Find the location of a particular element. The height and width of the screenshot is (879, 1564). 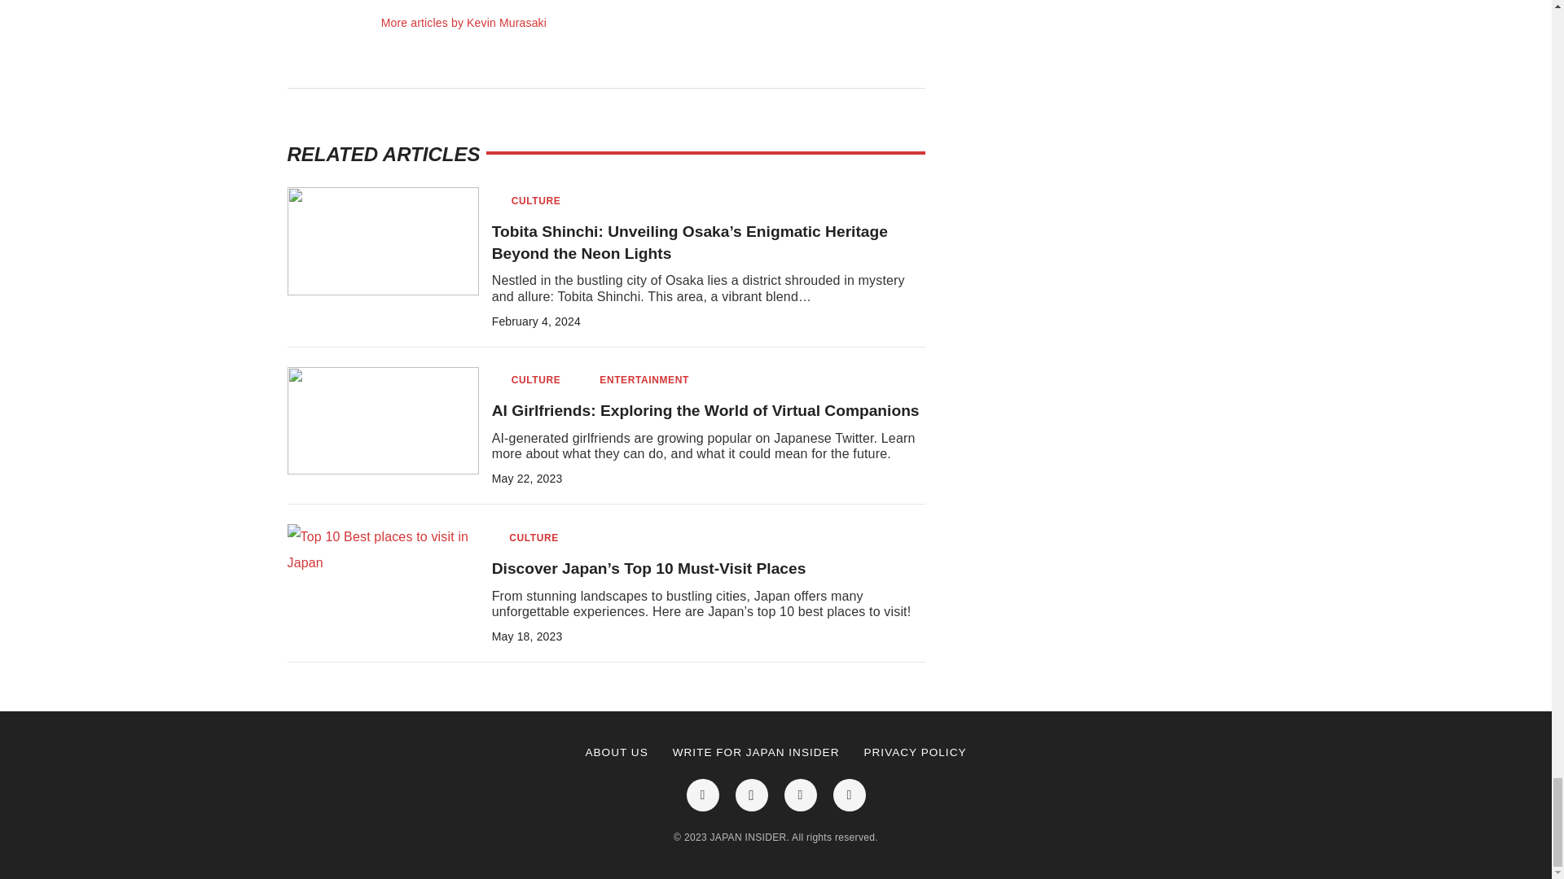

Instagram is located at coordinates (751, 794).